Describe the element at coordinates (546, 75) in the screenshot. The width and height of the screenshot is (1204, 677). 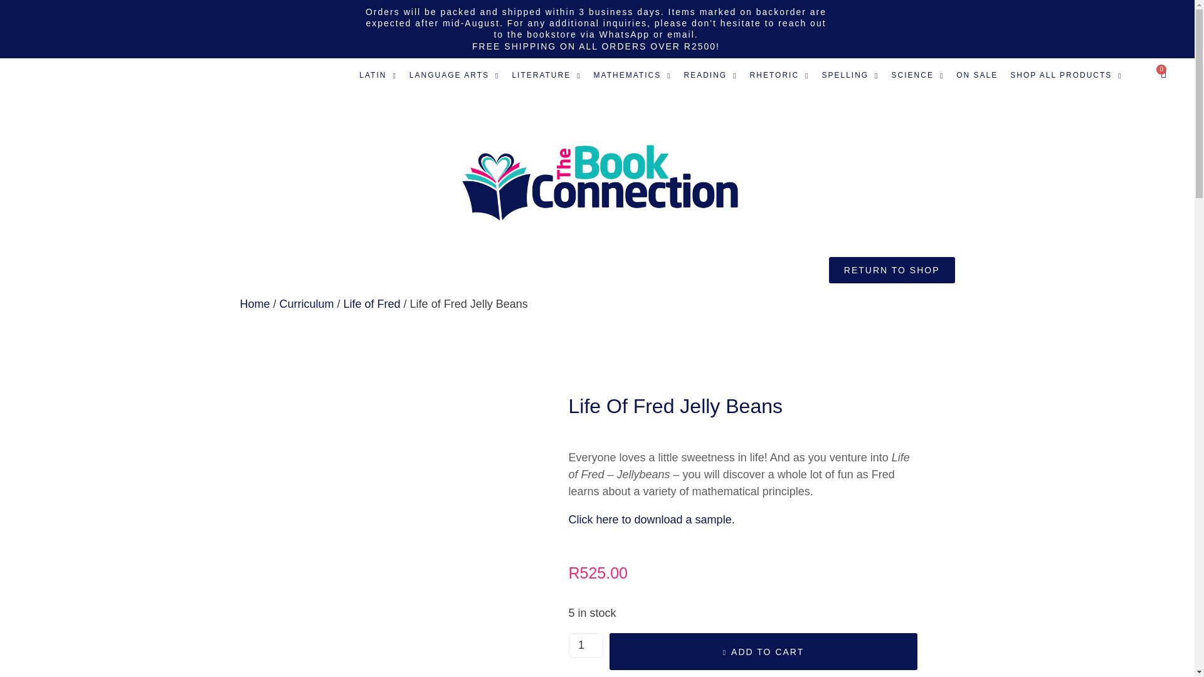
I see `LITERATURE` at that location.